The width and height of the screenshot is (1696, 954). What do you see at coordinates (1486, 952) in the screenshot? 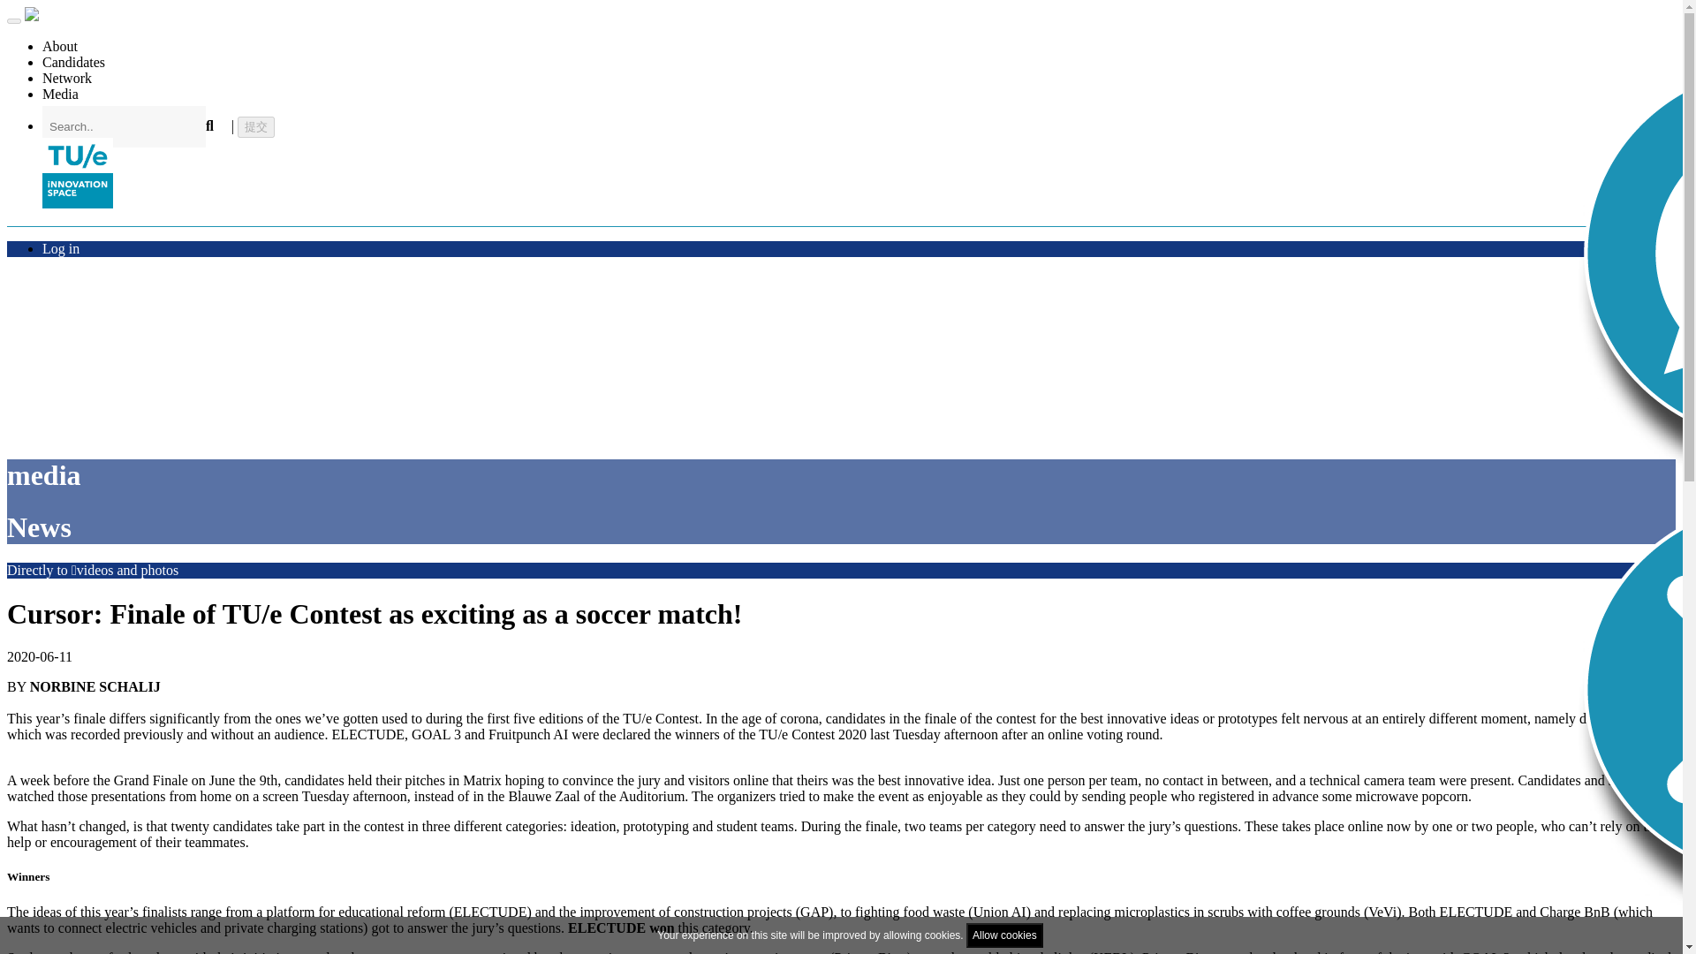
I see `GOAL 3` at bounding box center [1486, 952].